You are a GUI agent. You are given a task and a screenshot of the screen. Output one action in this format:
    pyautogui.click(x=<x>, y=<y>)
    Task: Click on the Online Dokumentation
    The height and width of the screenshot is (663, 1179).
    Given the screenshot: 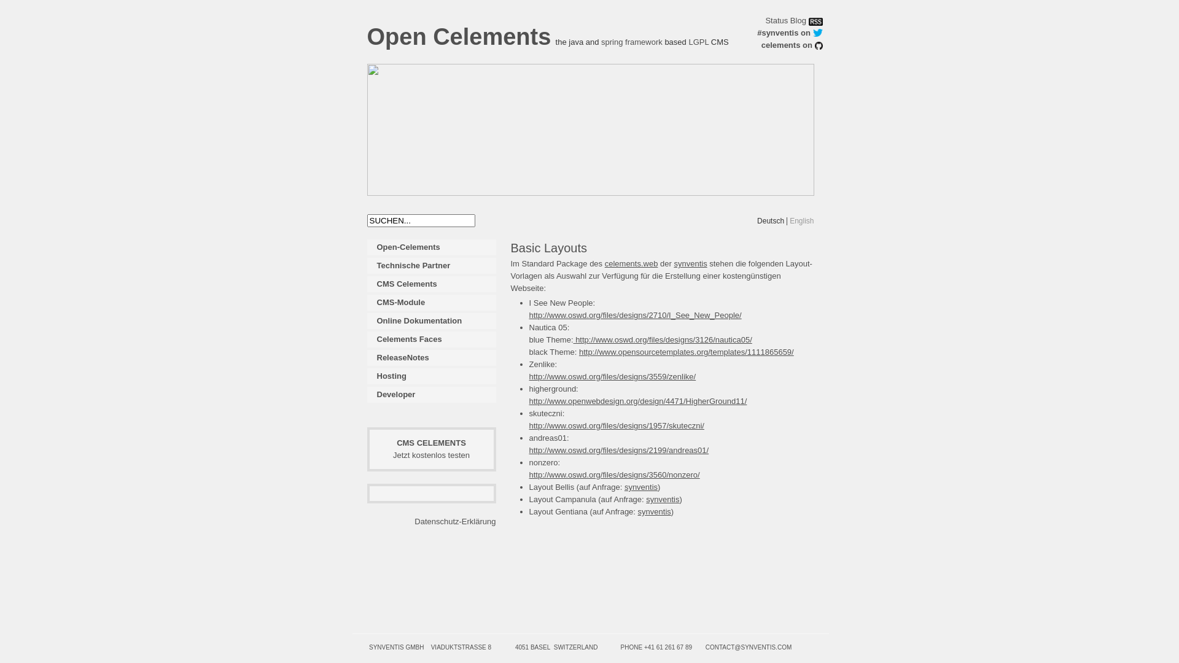 What is the action you would take?
    pyautogui.click(x=432, y=321)
    